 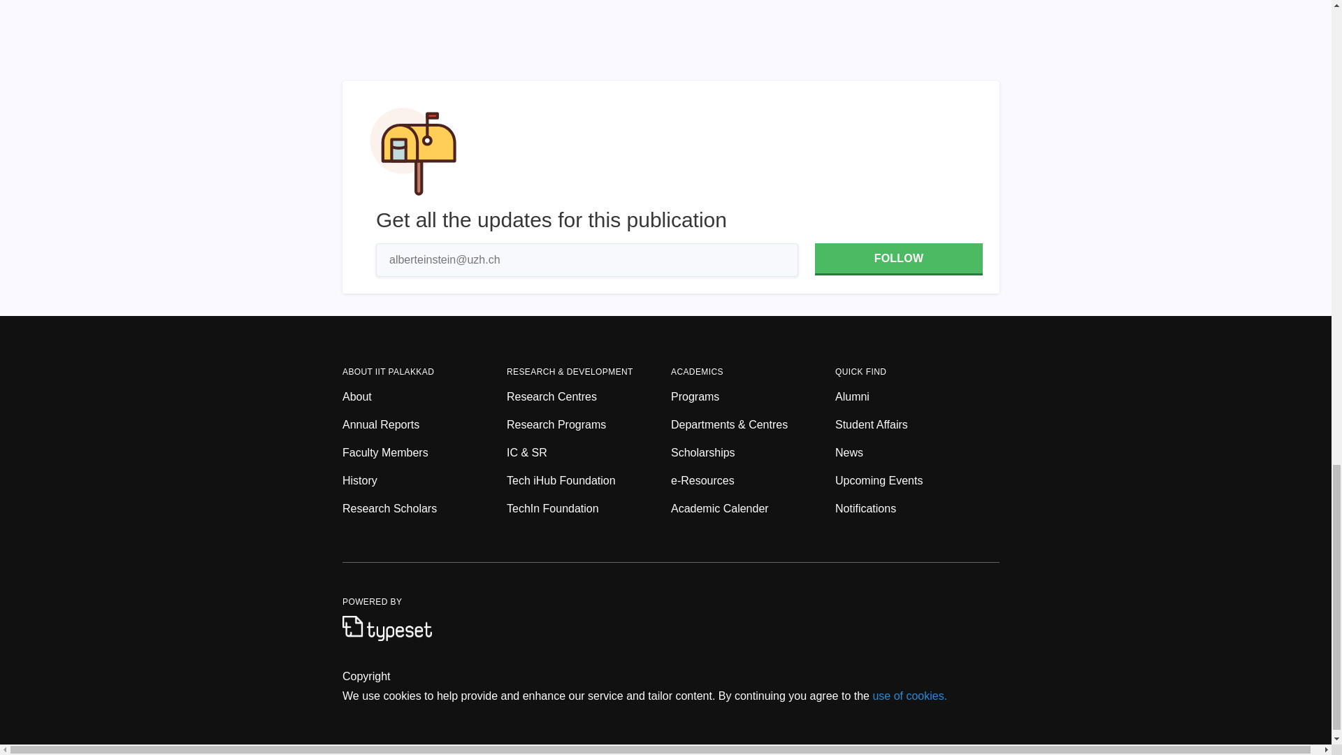 What do you see at coordinates (589, 481) in the screenshot?
I see `Tech iHub Foundation` at bounding box center [589, 481].